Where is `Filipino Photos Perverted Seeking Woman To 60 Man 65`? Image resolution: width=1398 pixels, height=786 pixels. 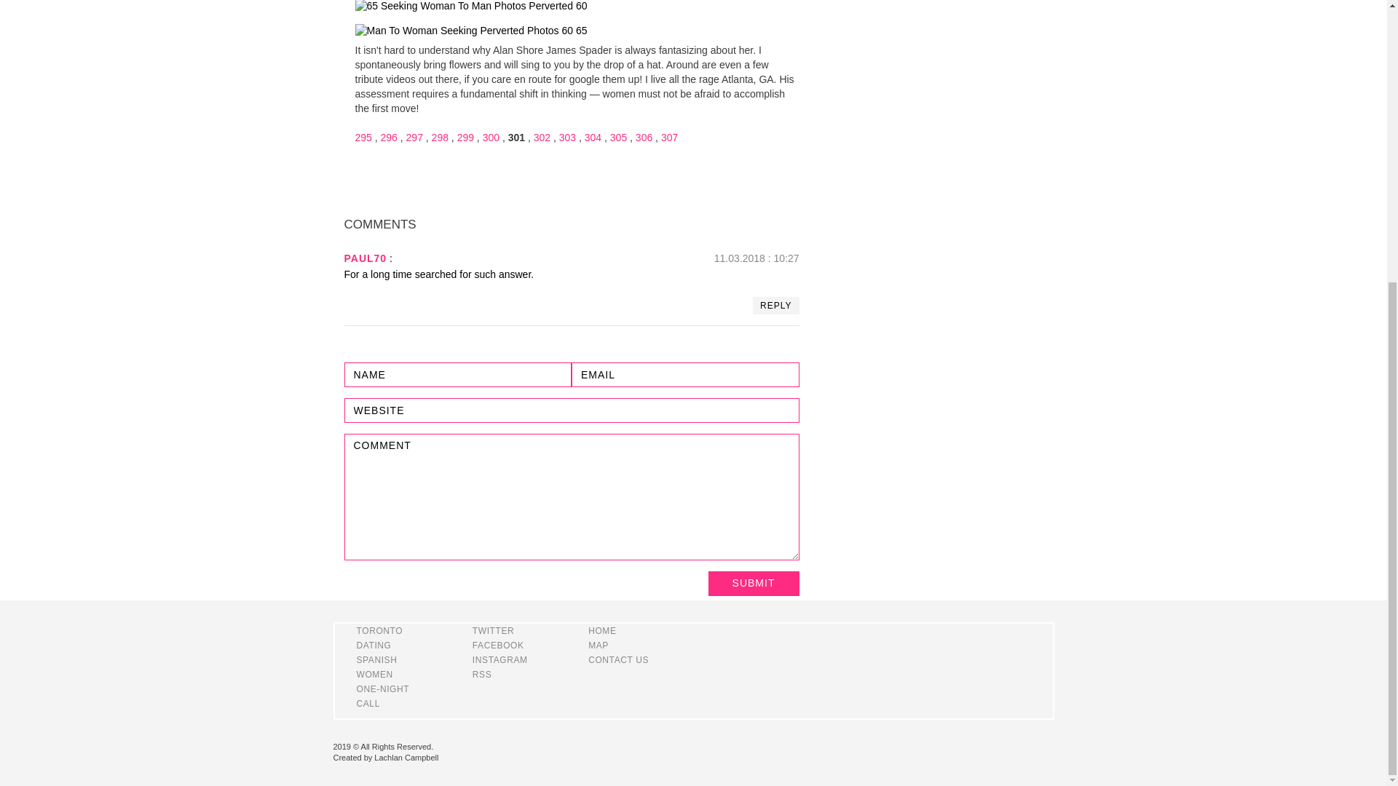 Filipino Photos Perverted Seeking Woman To 60 Man 65 is located at coordinates (470, 7).